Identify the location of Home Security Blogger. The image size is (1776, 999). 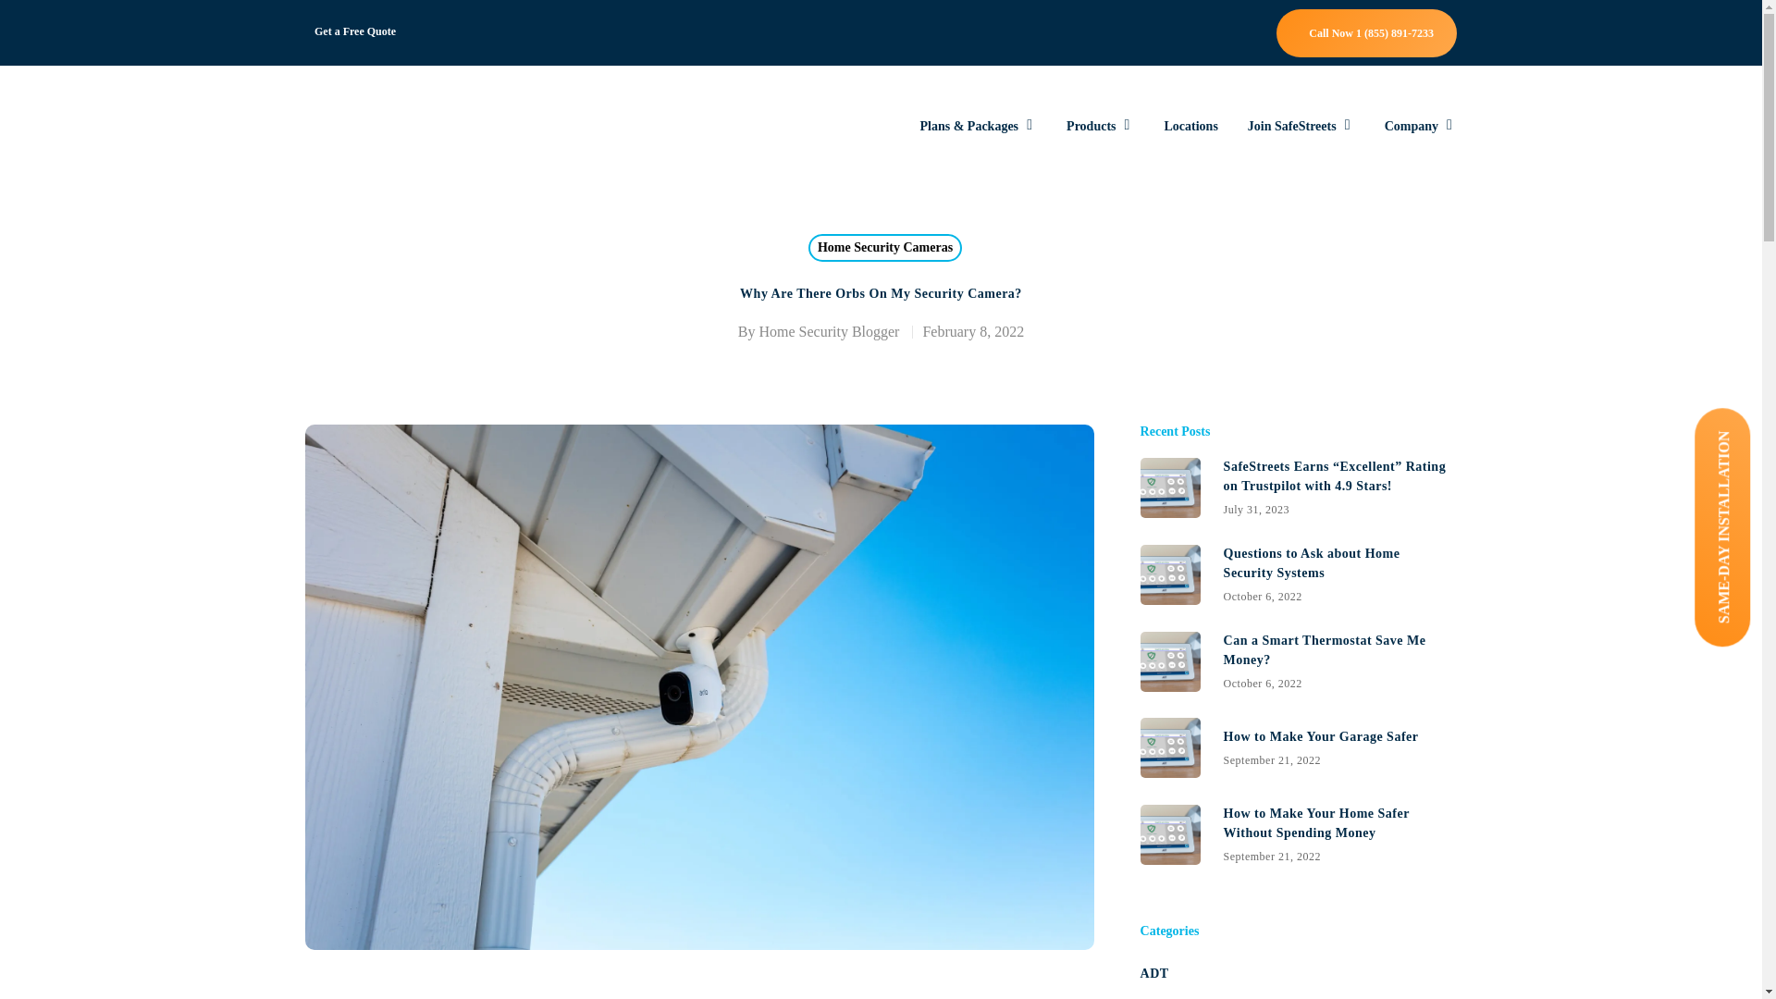
(828, 331).